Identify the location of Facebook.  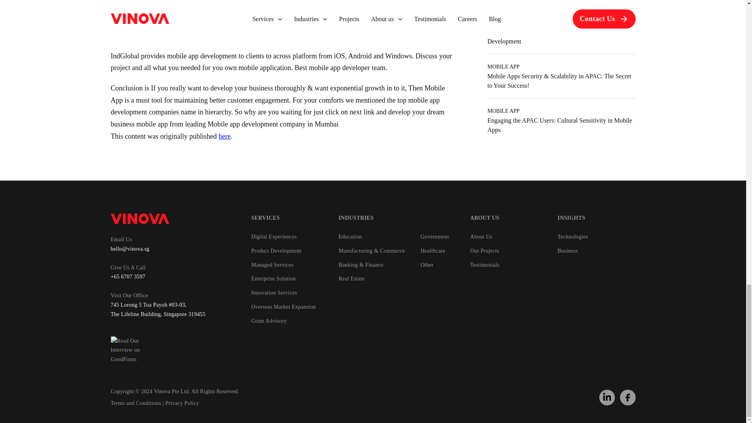
(628, 398).